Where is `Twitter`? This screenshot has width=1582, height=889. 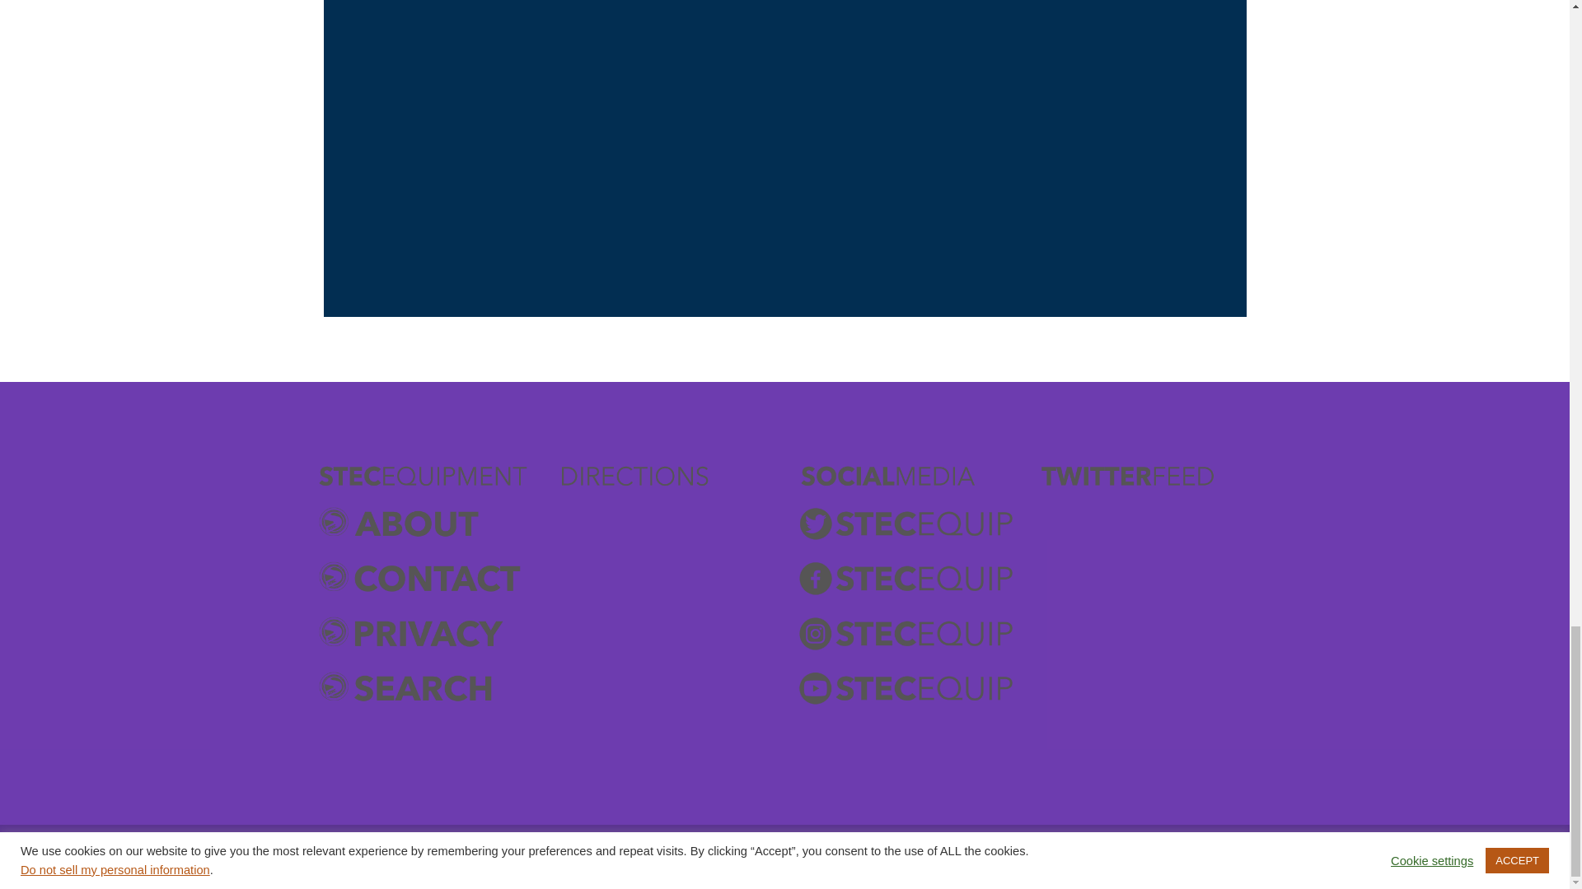
Twitter is located at coordinates (905, 523).